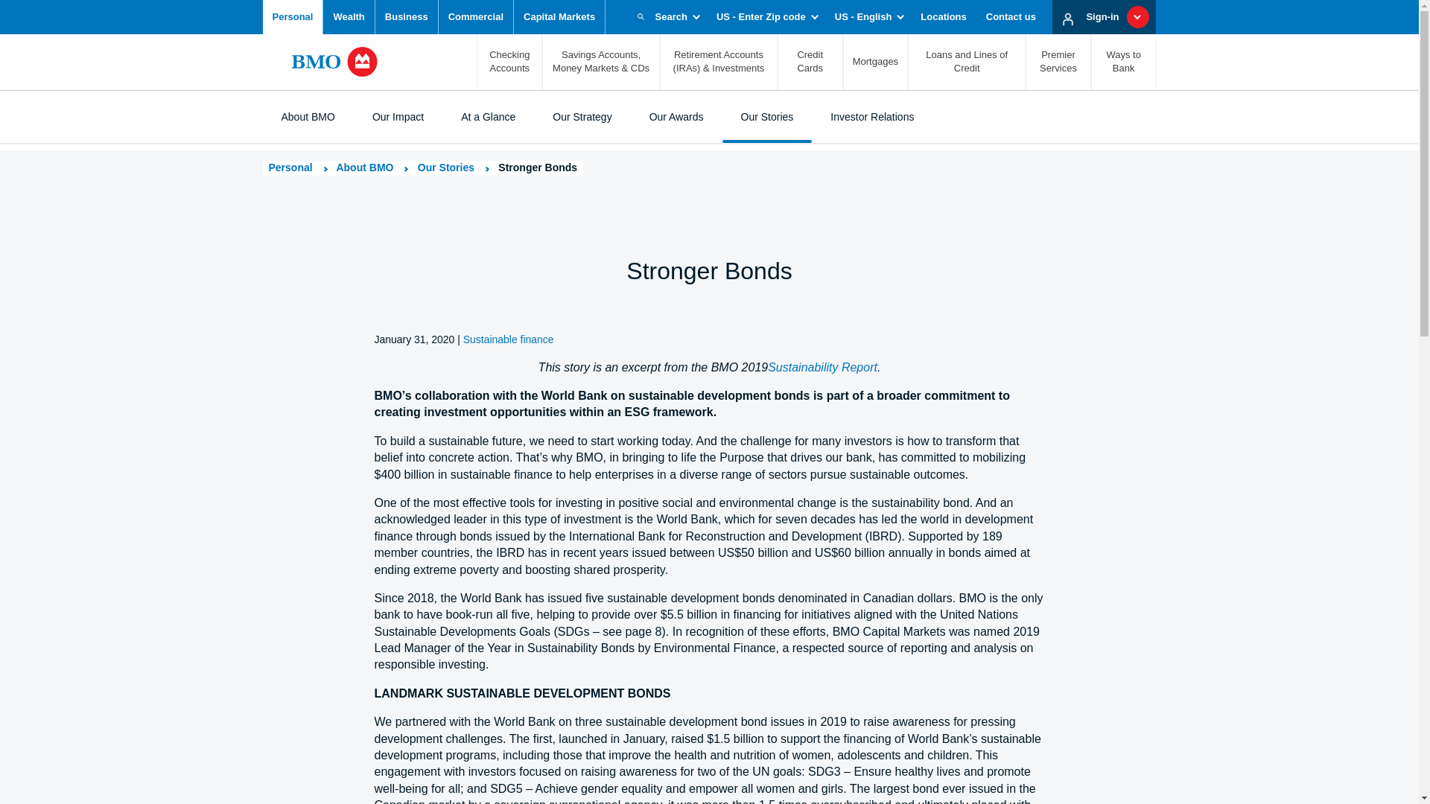 The height and width of the screenshot is (804, 1430). Describe the element at coordinates (349, 17) in the screenshot. I see `Wealth` at that location.